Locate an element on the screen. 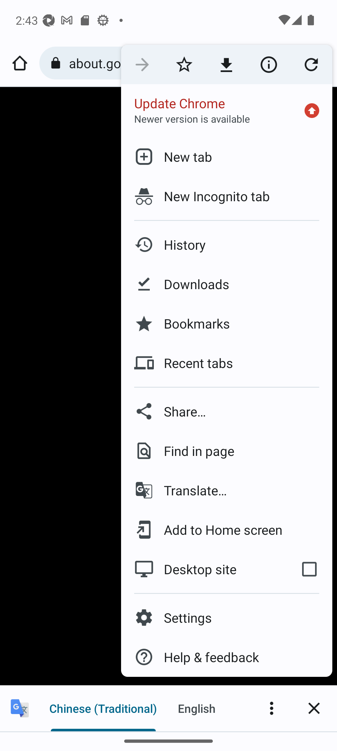 This screenshot has height=751, width=337. Desktop site Turn on Request desktop site is located at coordinates (203, 569).